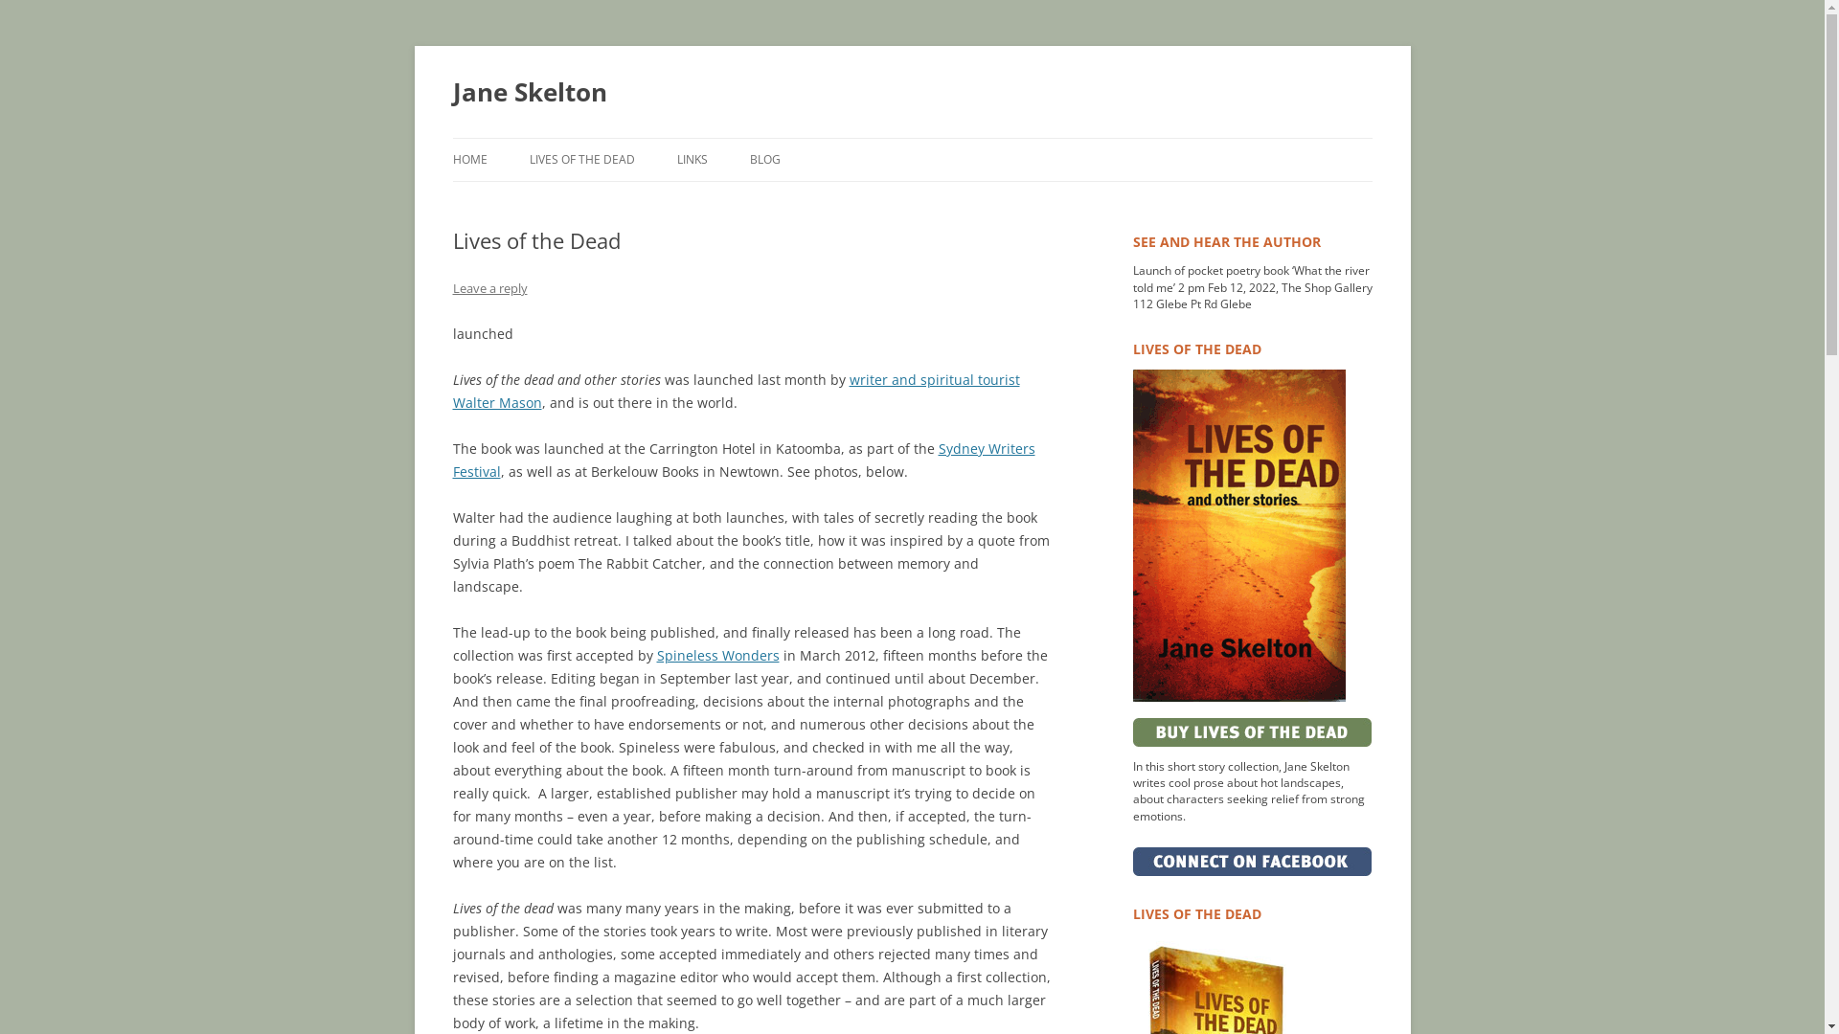  What do you see at coordinates (692, 160) in the screenshot?
I see `LINKS` at bounding box center [692, 160].